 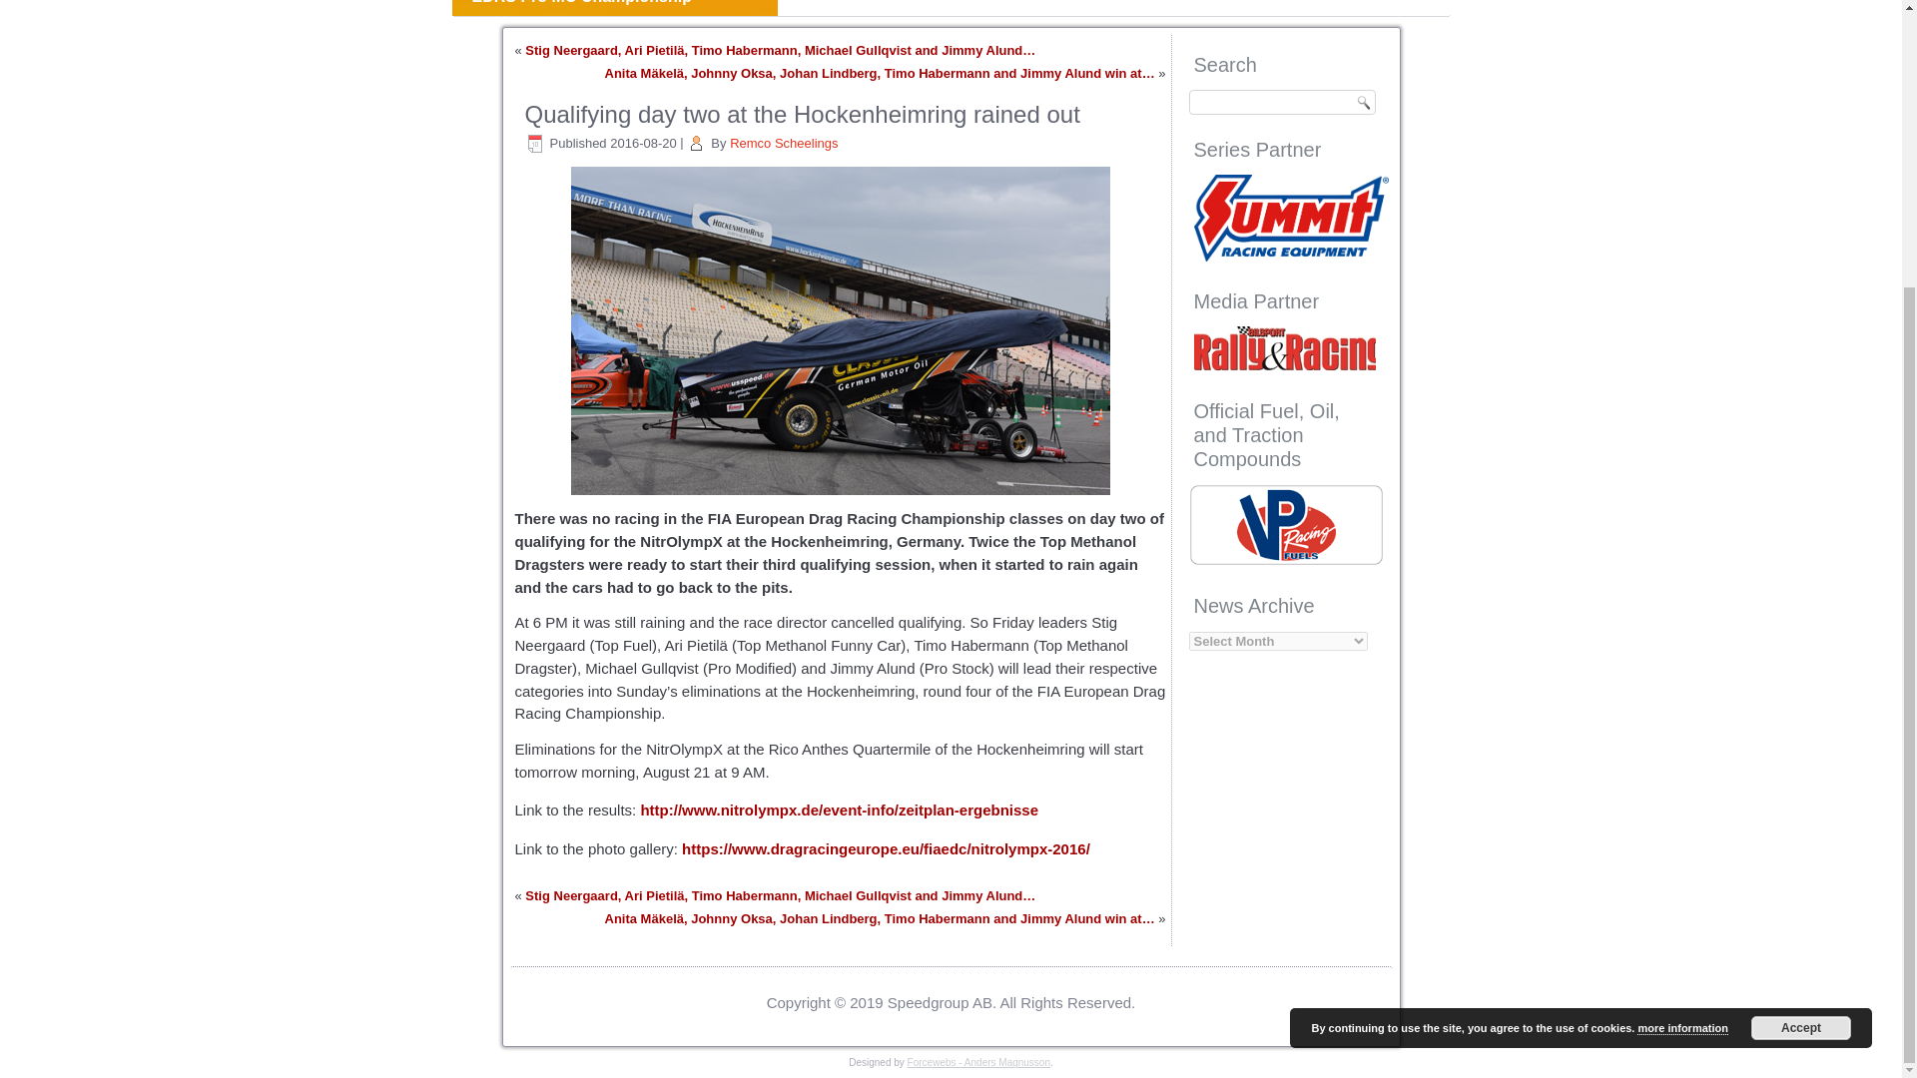 What do you see at coordinates (614, 8) in the screenshot?
I see `EDRS Pro MC Championship` at bounding box center [614, 8].